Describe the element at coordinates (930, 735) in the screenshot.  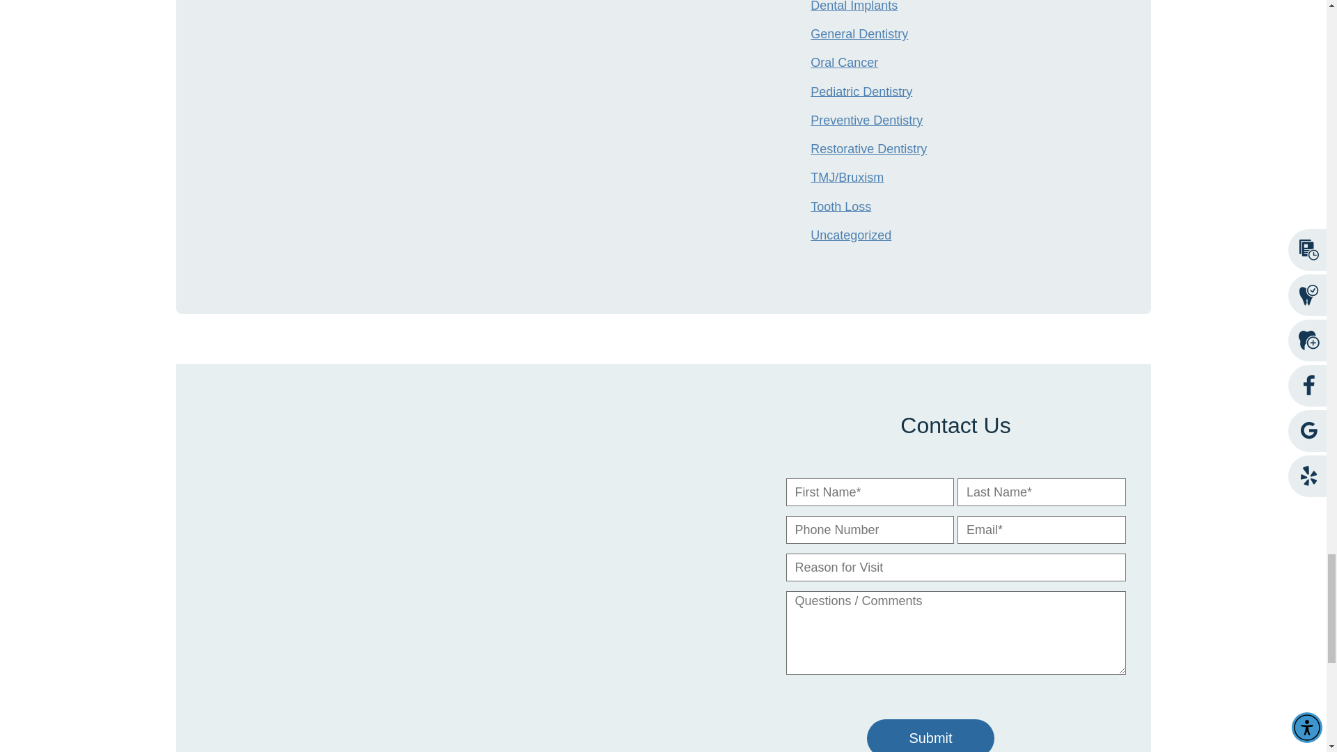
I see `Submit` at that location.